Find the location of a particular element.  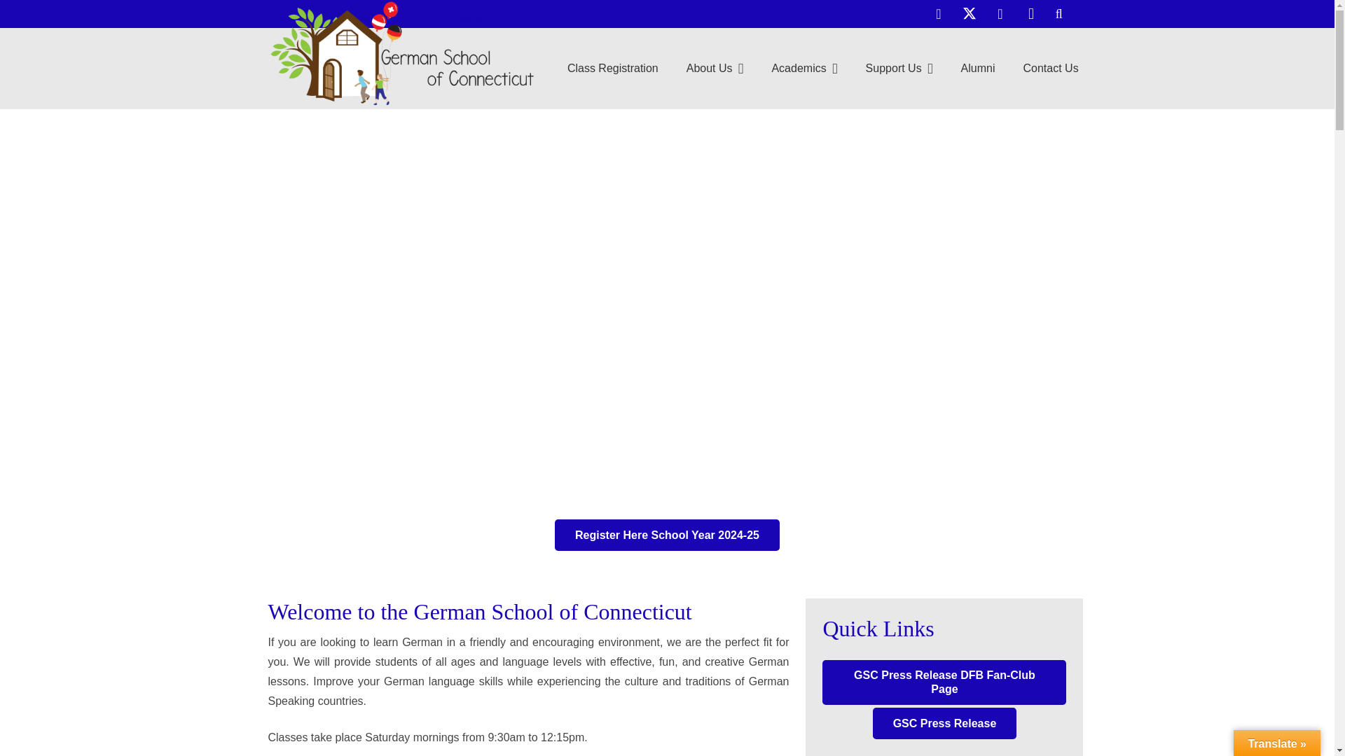

GSC Press Release is located at coordinates (944, 723).